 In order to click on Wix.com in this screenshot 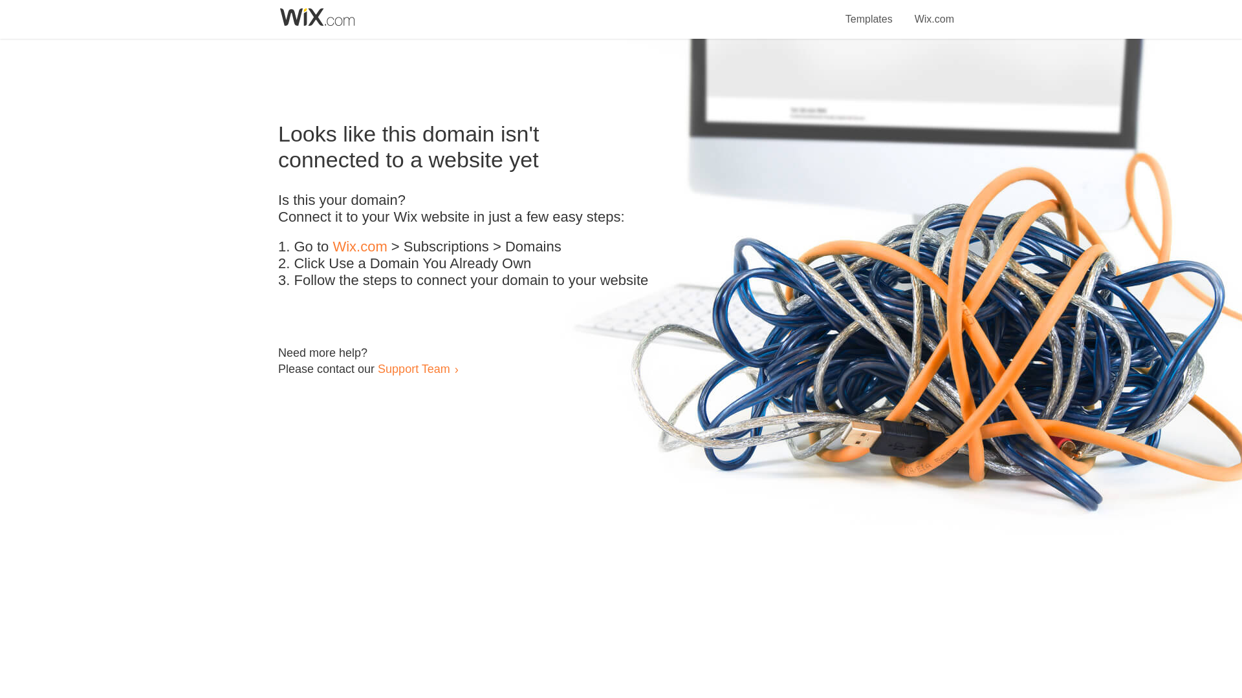, I will do `click(934, 12)`.